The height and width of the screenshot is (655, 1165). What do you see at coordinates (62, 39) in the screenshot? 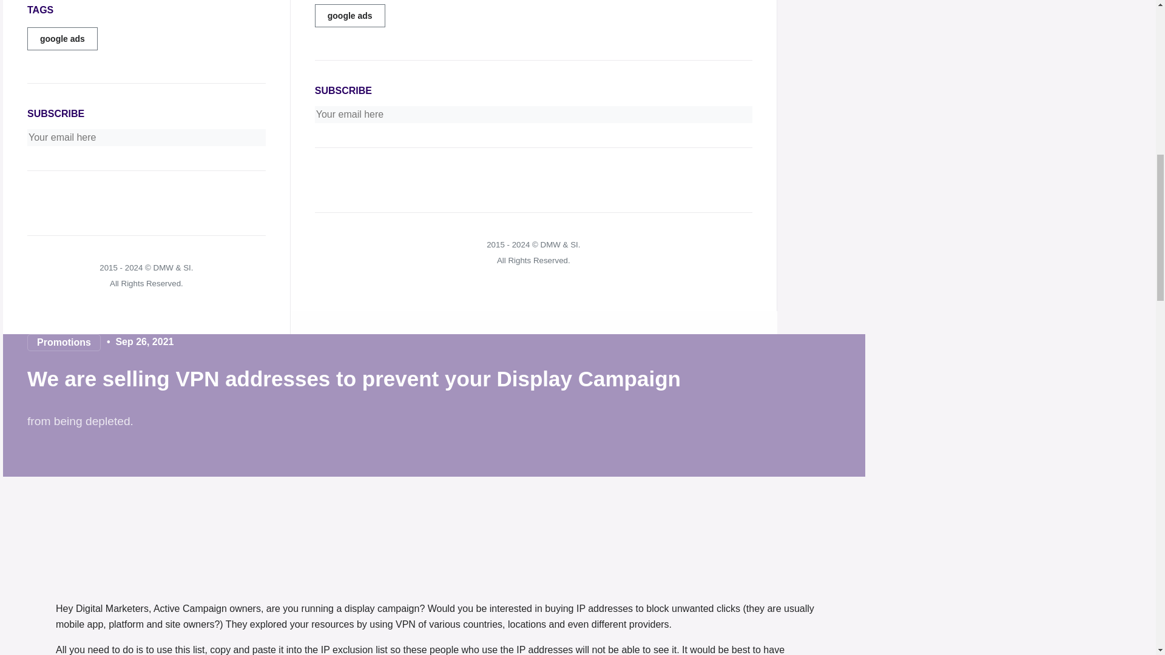
I see `google ads` at bounding box center [62, 39].